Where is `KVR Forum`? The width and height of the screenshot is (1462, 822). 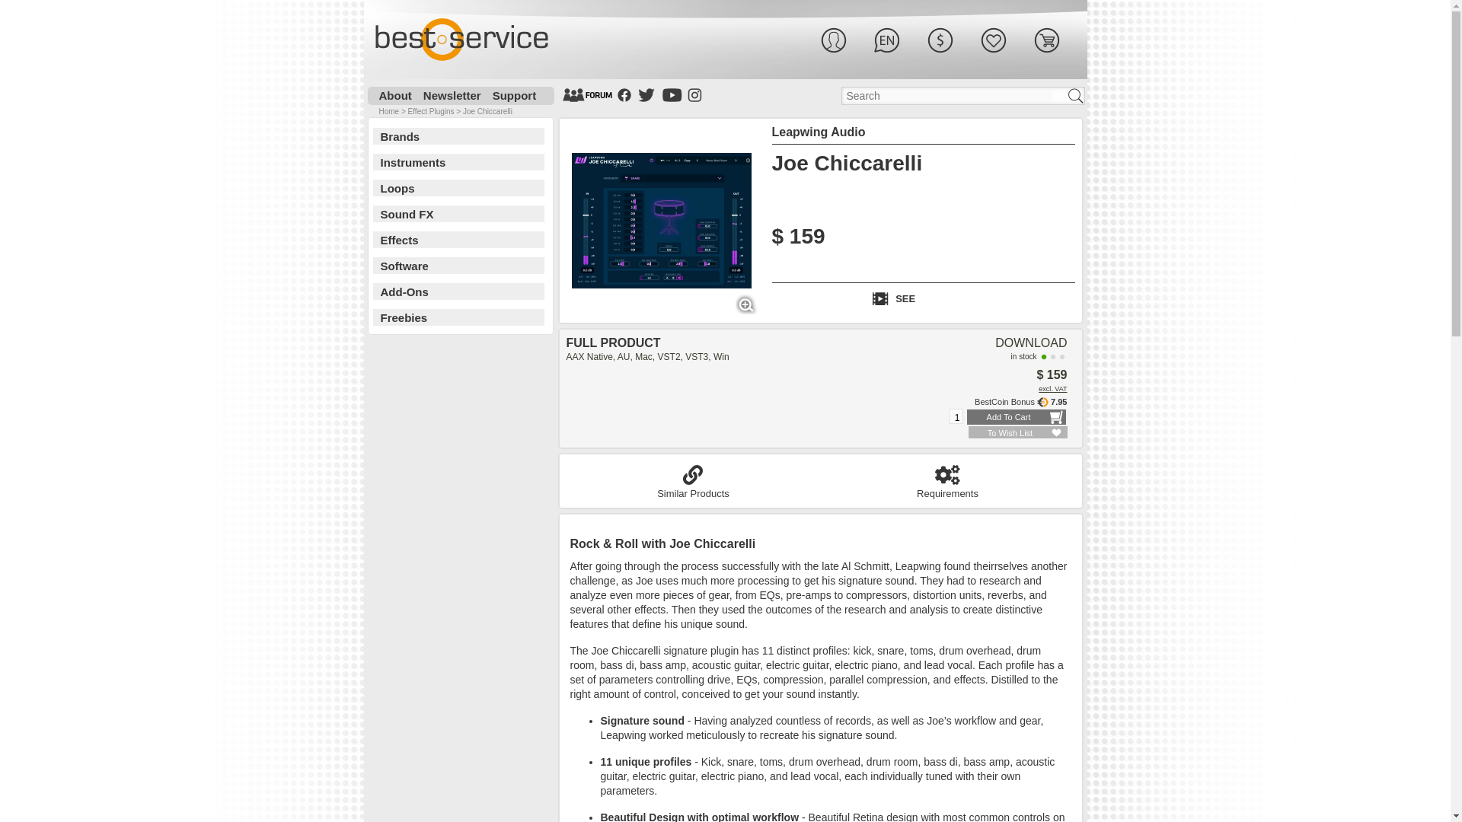 KVR Forum is located at coordinates (586, 94).